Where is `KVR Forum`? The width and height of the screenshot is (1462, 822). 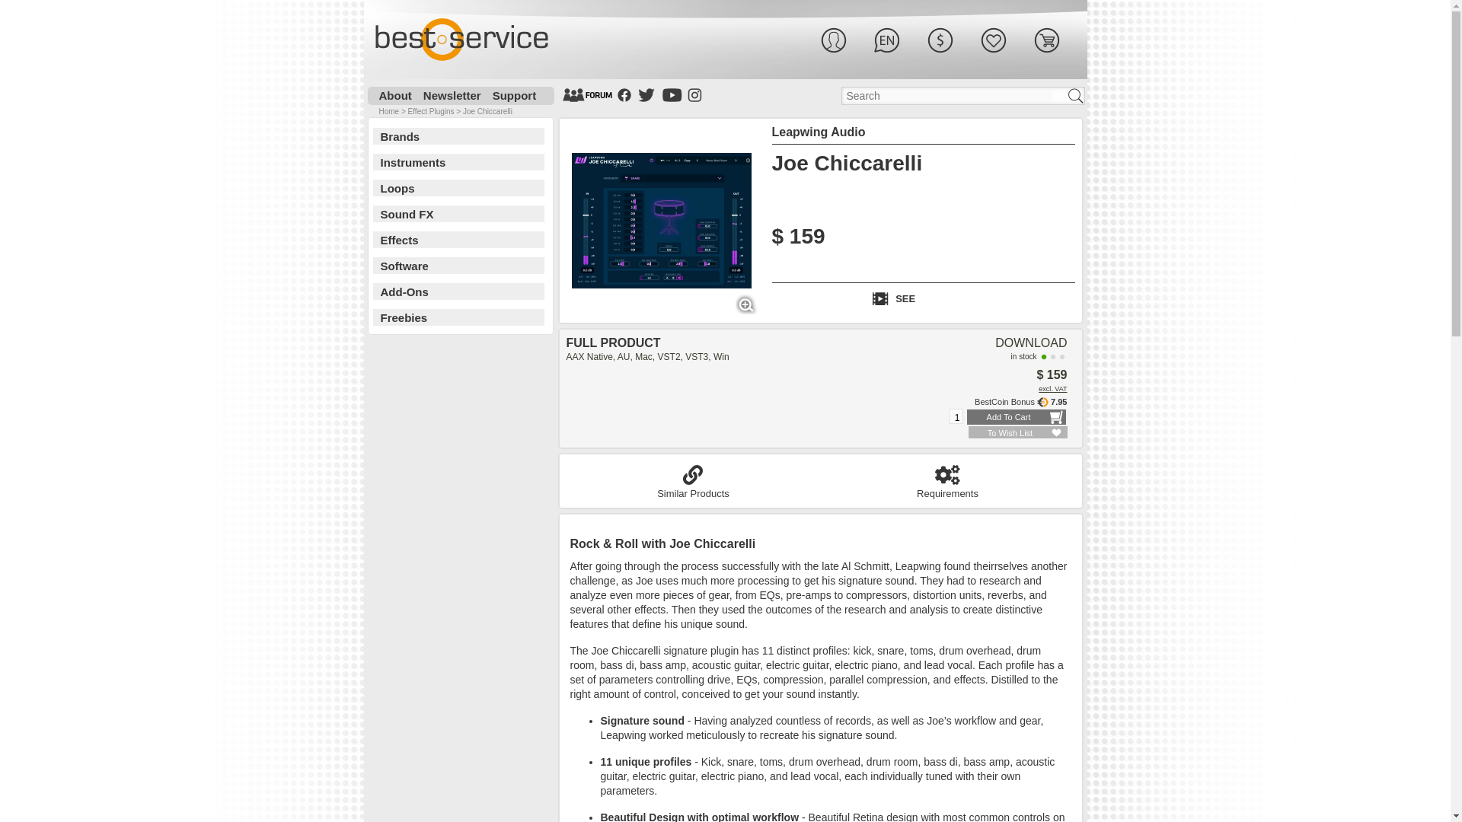 KVR Forum is located at coordinates (586, 94).